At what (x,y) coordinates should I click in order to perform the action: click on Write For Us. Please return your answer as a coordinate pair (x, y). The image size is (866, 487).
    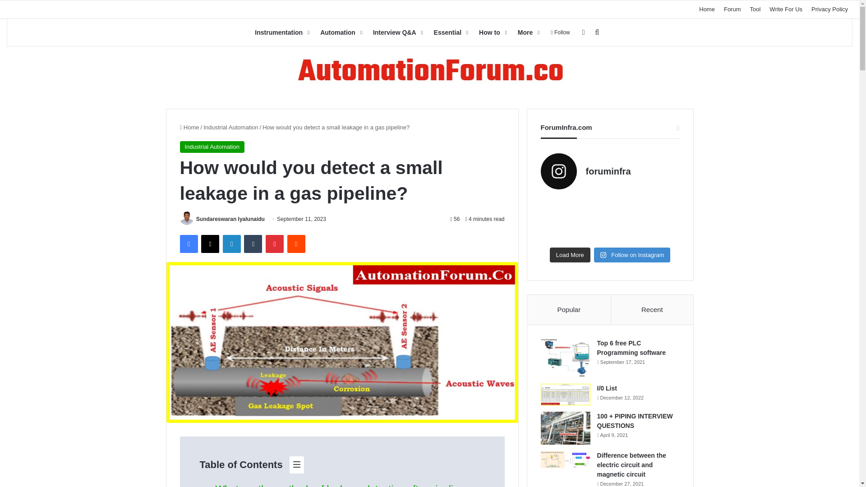
    Looking at the image, I should click on (786, 9).